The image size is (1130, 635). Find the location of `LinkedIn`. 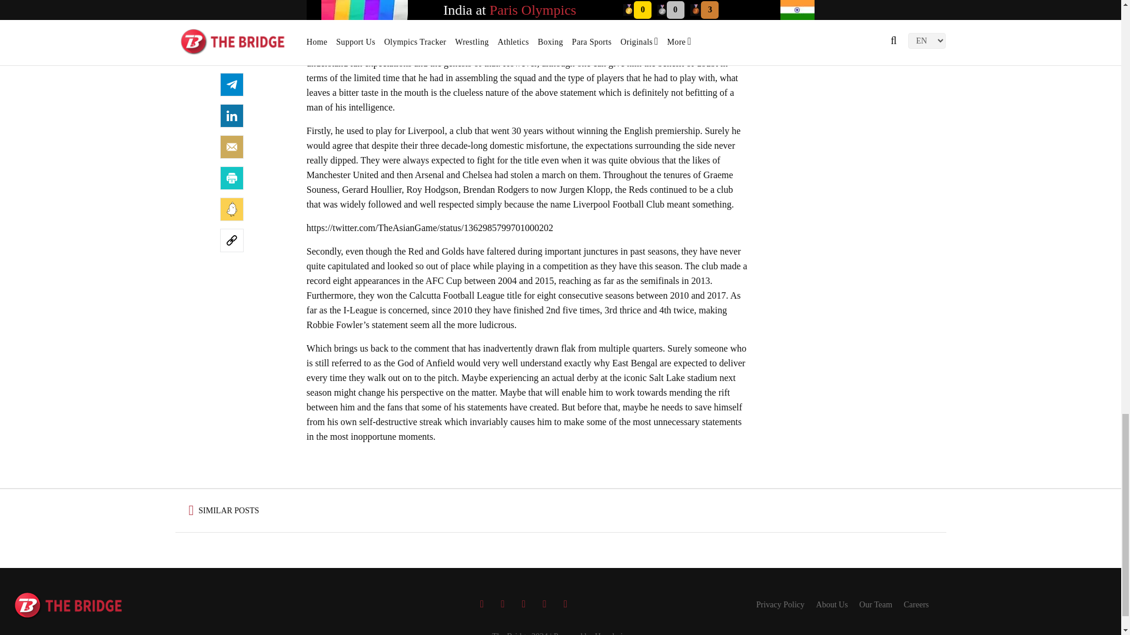

LinkedIn is located at coordinates (232, 116).